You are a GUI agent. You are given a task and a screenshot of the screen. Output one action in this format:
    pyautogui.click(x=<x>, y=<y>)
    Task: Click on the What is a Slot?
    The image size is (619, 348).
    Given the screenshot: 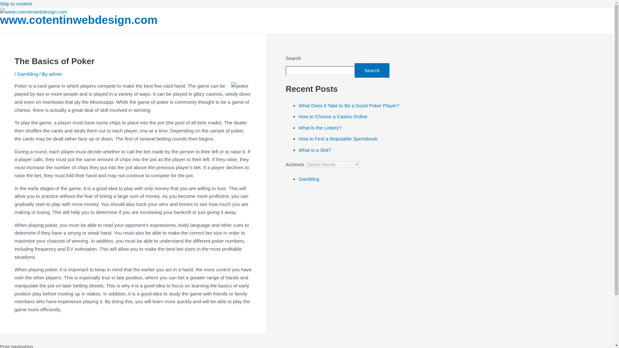 What is the action you would take?
    pyautogui.click(x=315, y=150)
    